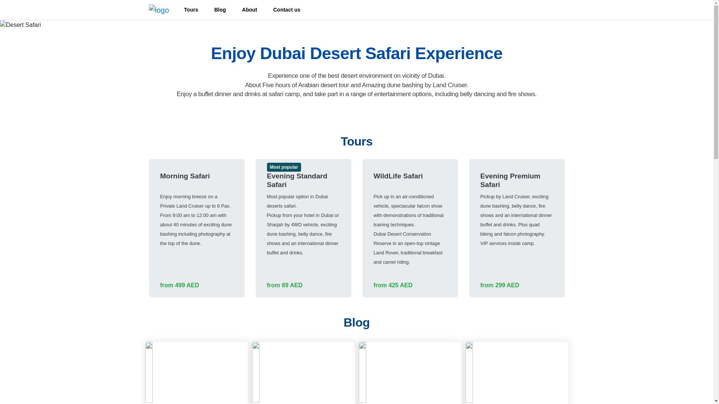 The width and height of the screenshot is (719, 404). Describe the element at coordinates (196, 10) in the screenshot. I see `Tours` at that location.